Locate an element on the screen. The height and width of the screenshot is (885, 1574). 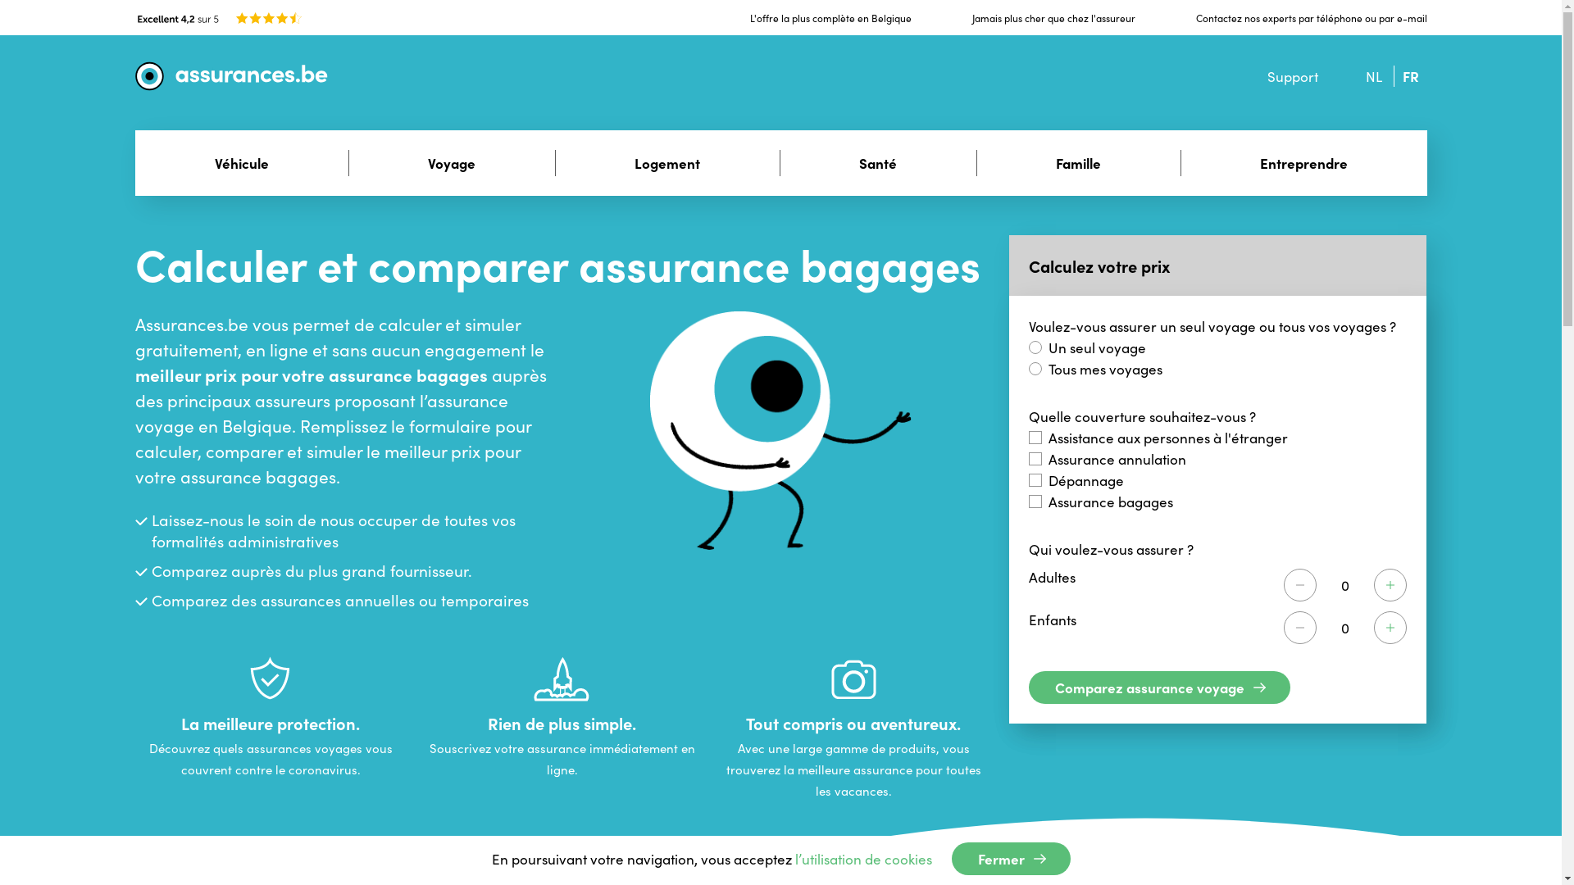
Fermer is located at coordinates (1010, 859).